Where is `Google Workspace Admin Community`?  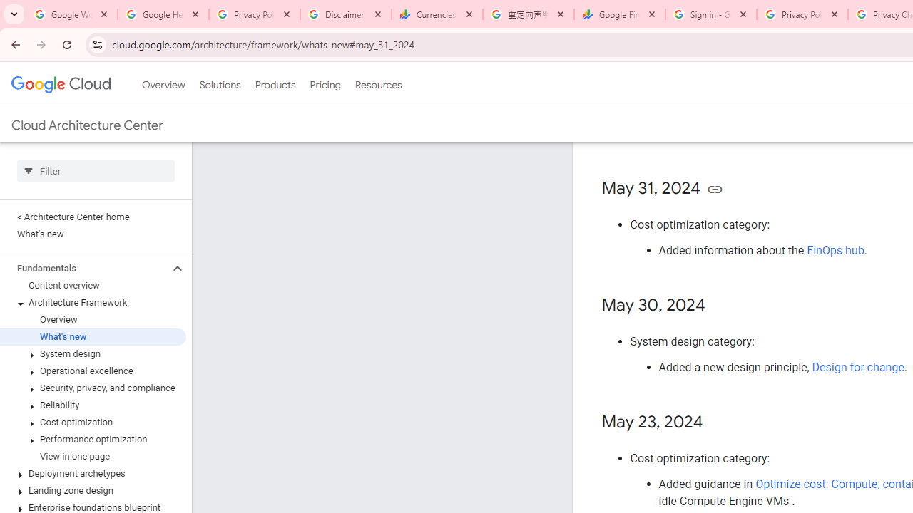 Google Workspace Admin Community is located at coordinates (72, 14).